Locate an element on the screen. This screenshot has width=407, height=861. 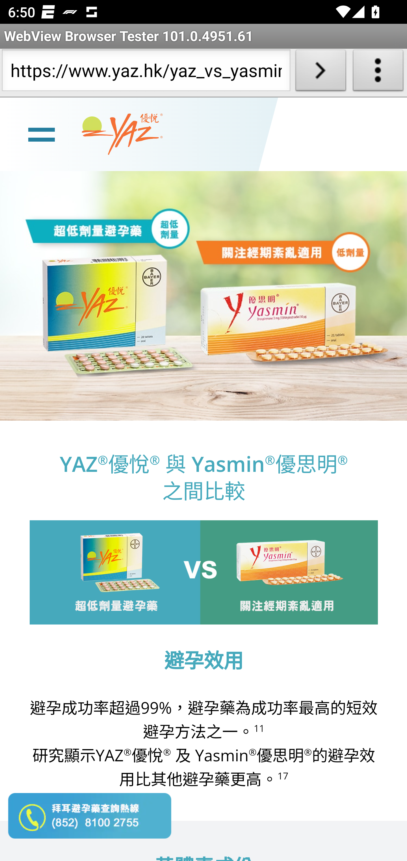
www.yaz is located at coordinates (122, 134).